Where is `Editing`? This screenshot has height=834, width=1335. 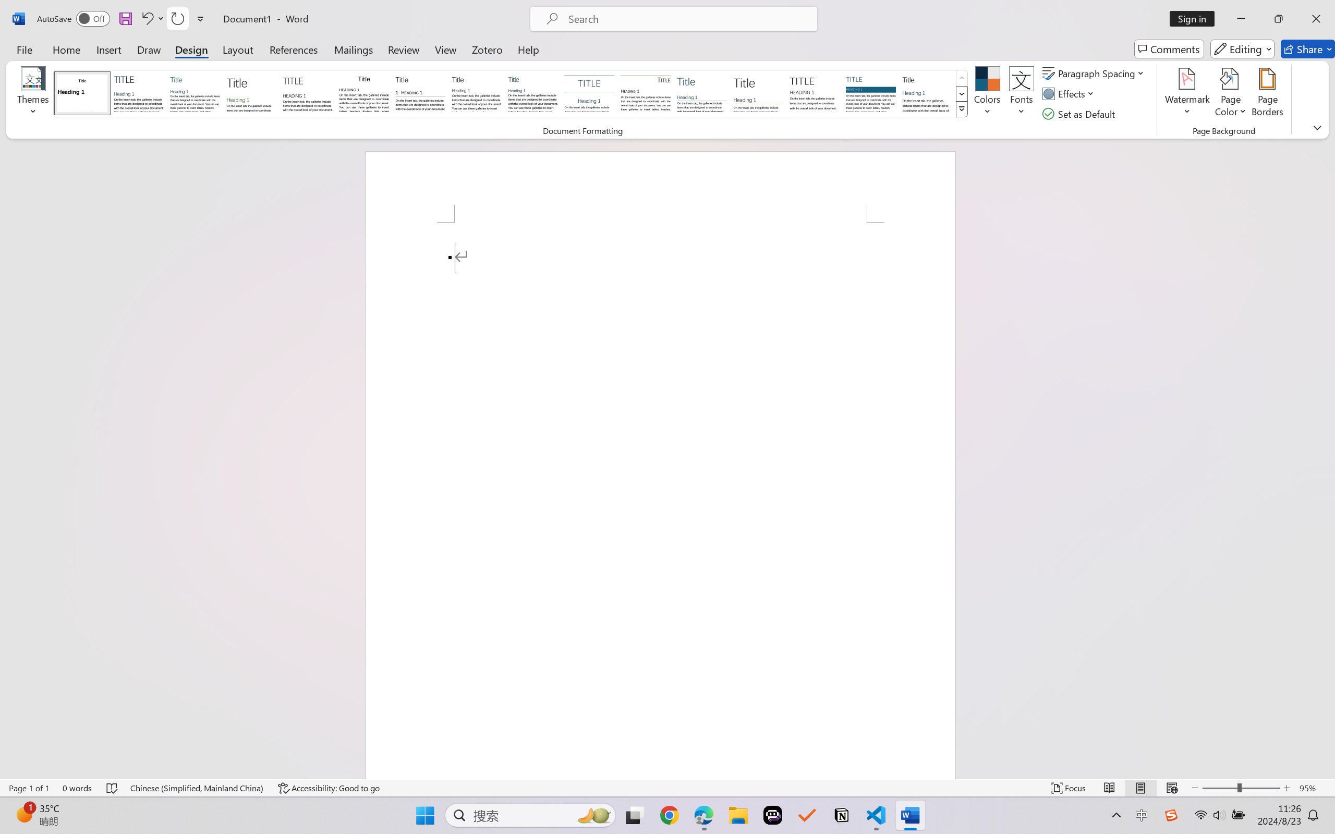 Editing is located at coordinates (1242, 49).